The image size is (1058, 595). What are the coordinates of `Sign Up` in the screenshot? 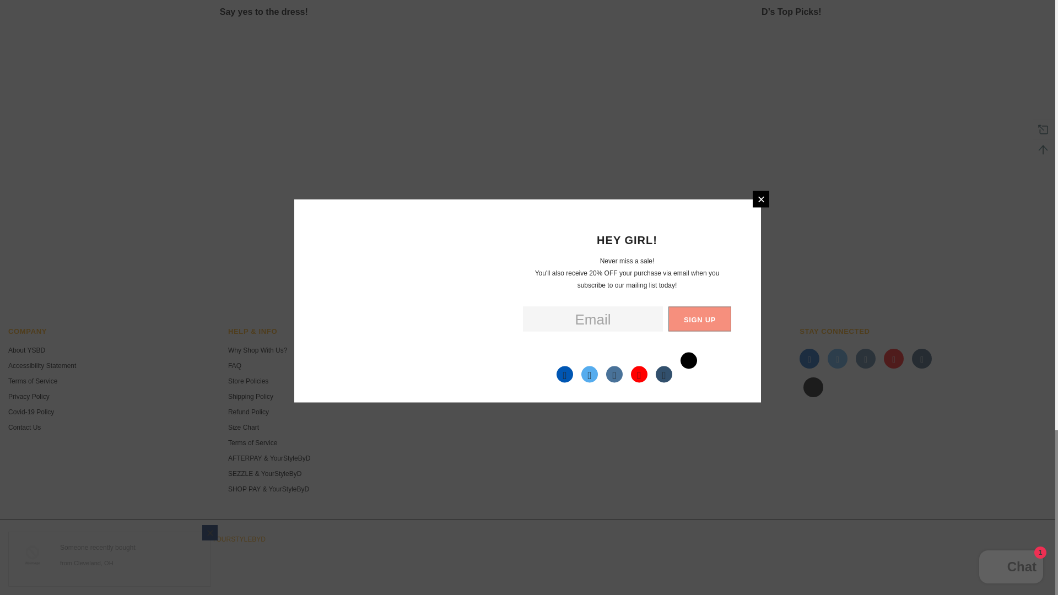 It's located at (646, 369).